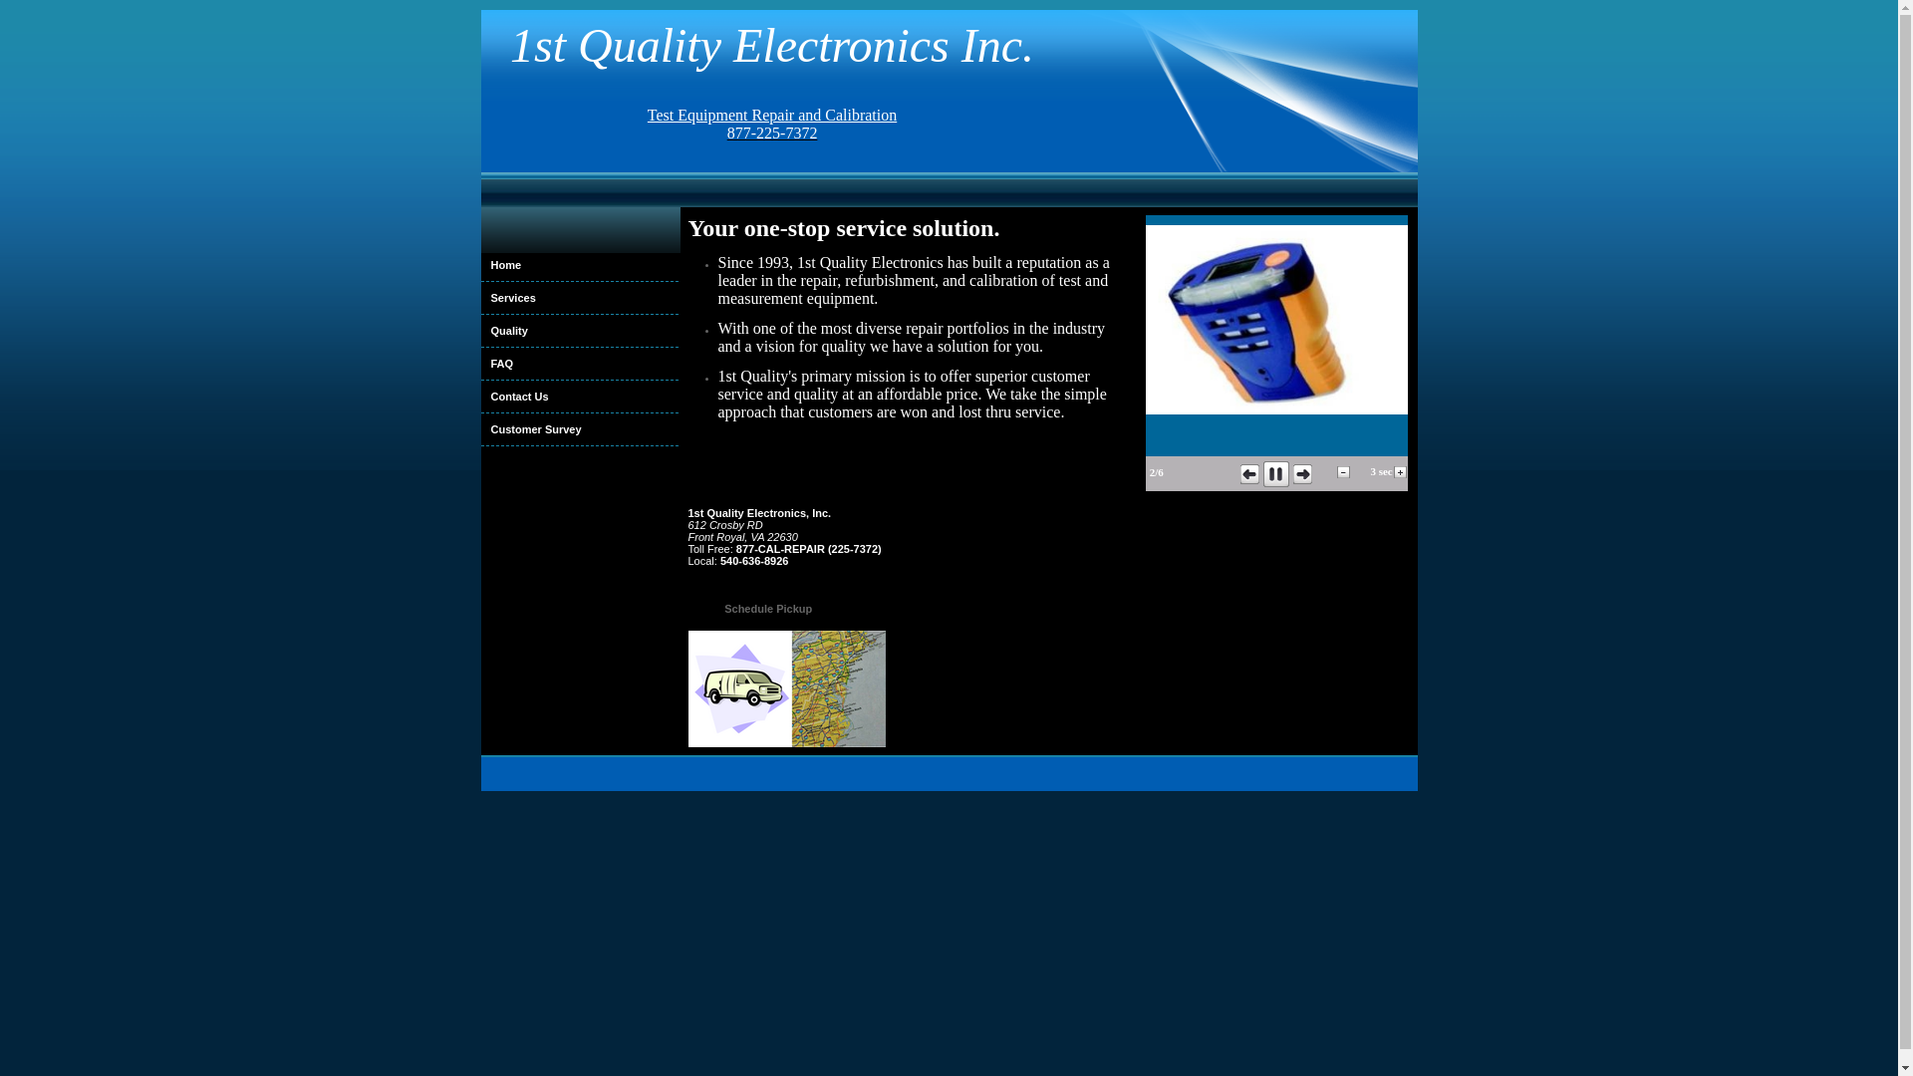 The image size is (1913, 1076). I want to click on Home, so click(579, 265).